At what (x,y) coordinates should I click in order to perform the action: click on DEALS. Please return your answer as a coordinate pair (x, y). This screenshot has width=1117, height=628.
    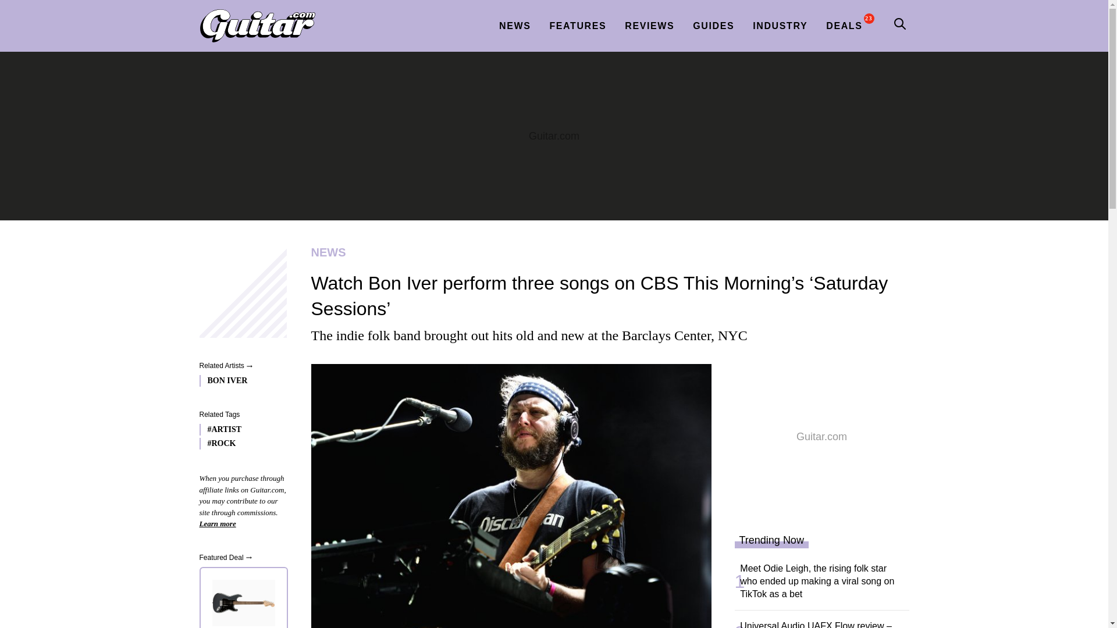
    Looking at the image, I should click on (844, 26).